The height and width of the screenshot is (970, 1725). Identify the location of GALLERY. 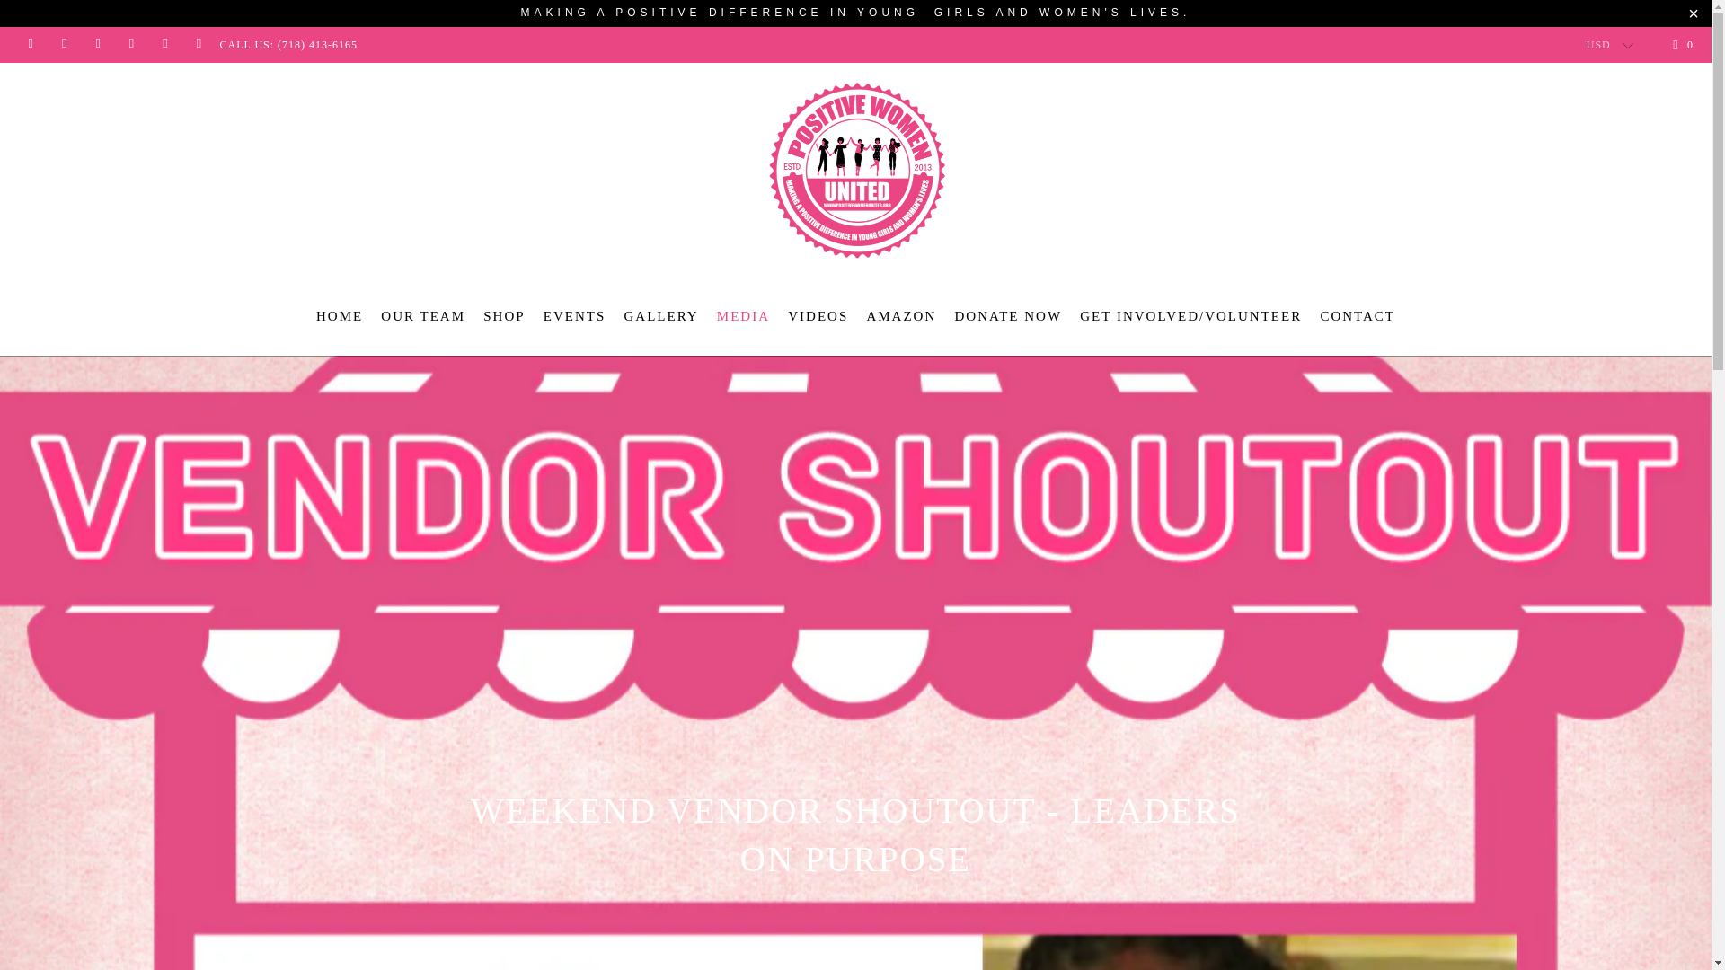
(660, 316).